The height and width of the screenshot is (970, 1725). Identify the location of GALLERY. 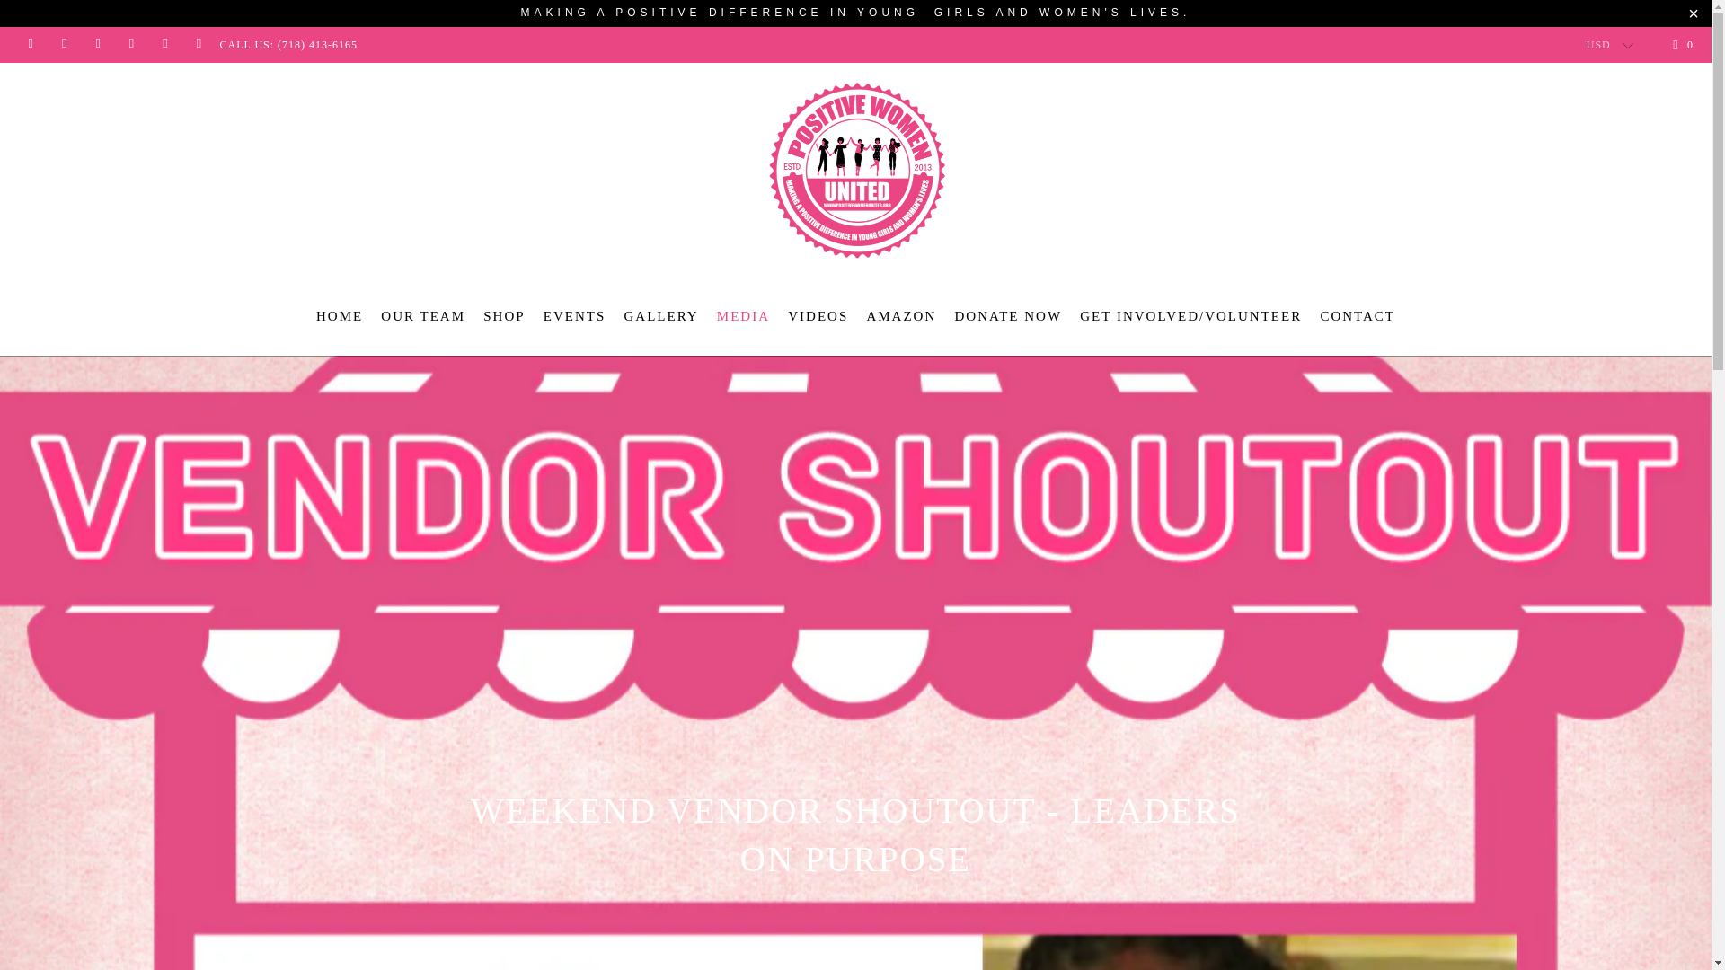
(660, 316).